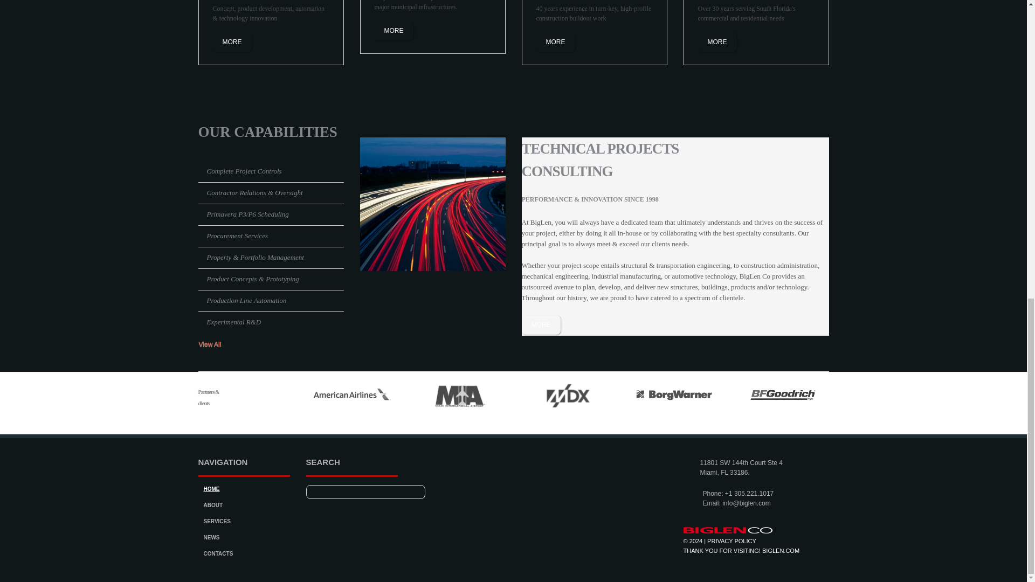 This screenshot has height=582, width=1035. What do you see at coordinates (717, 42) in the screenshot?
I see `MORE` at bounding box center [717, 42].